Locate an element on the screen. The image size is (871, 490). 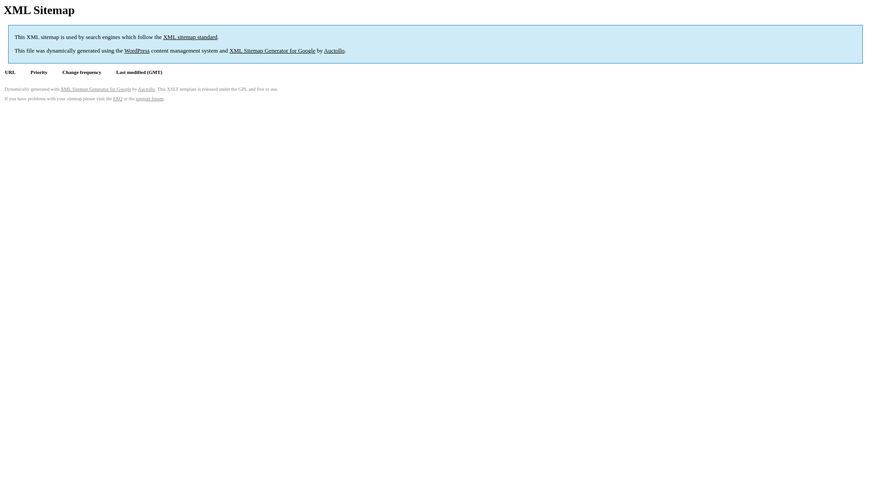
XML Sitemap Generator for Google is located at coordinates (95, 89).